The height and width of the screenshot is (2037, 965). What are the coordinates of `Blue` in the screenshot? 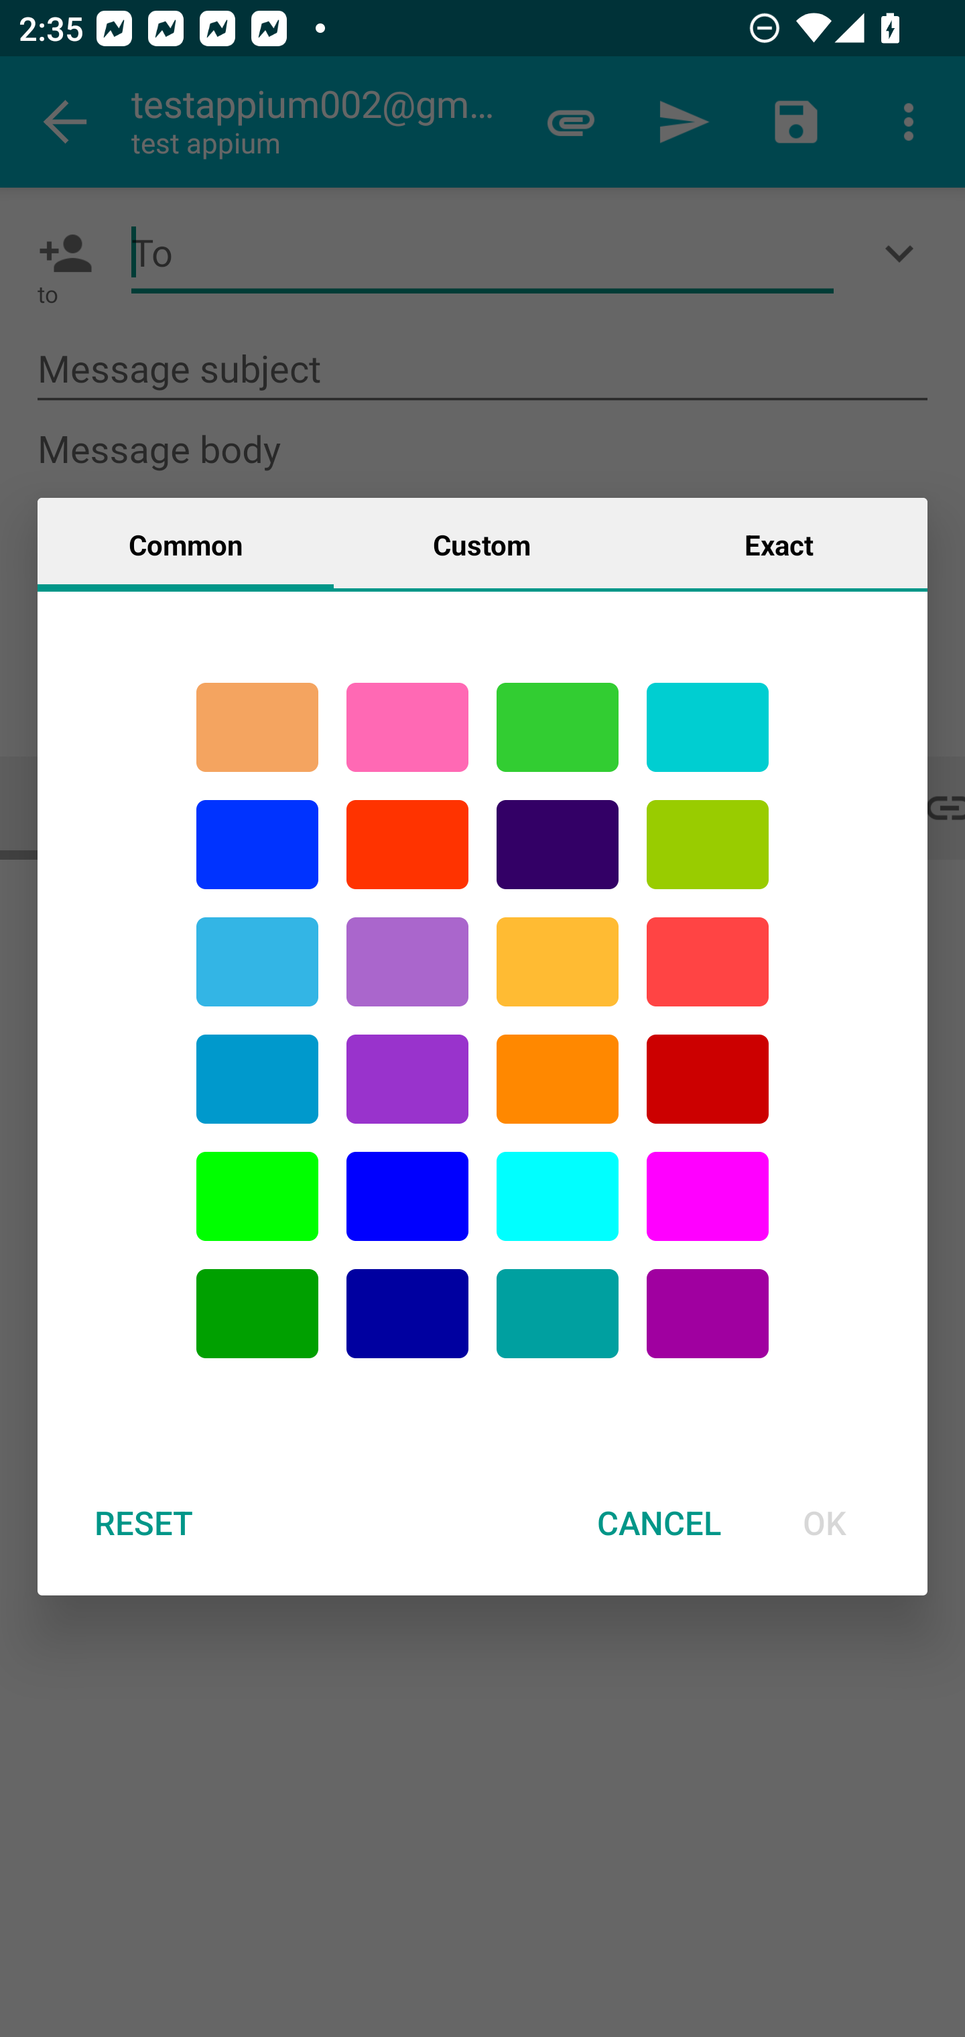 It's located at (407, 1197).